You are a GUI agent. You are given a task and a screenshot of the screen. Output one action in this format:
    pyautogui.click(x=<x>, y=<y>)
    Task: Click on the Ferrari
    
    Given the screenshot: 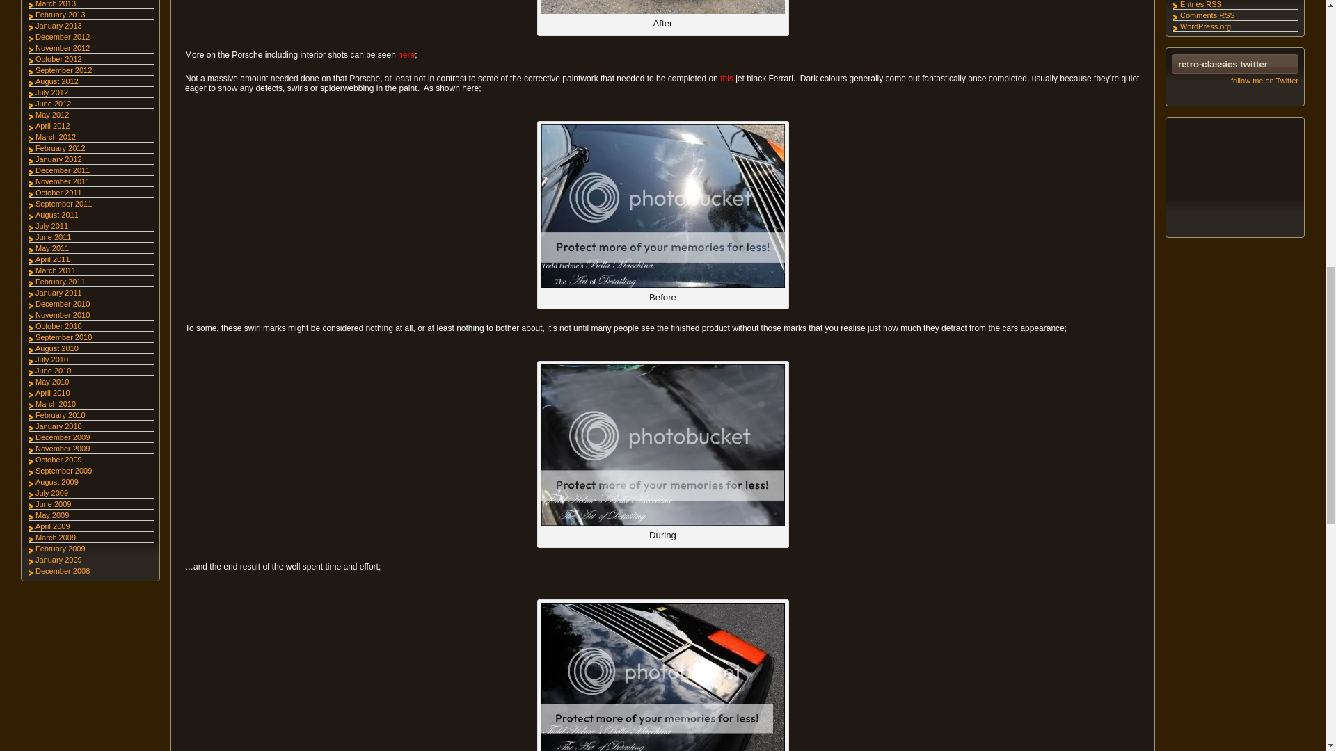 What is the action you would take?
    pyautogui.click(x=662, y=677)
    